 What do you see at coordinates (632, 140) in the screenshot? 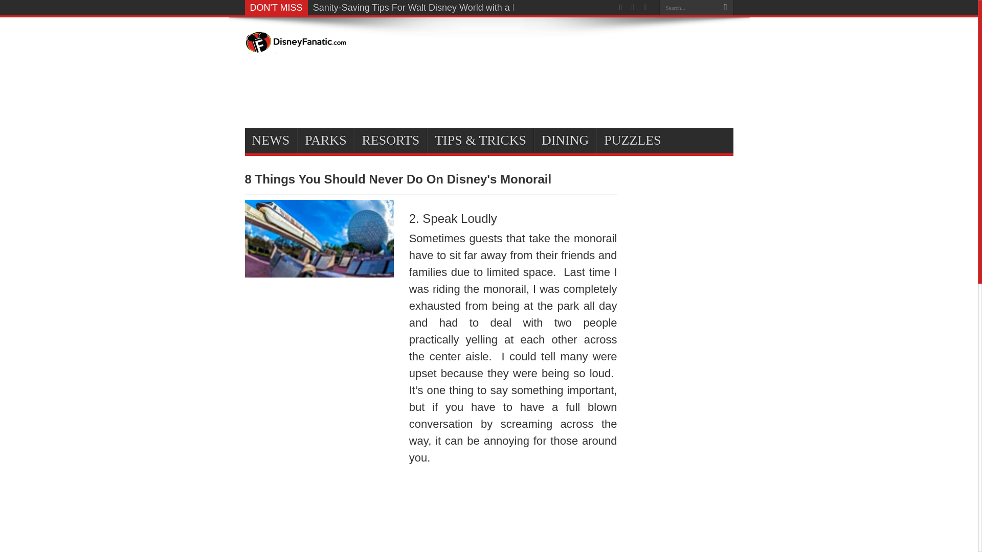
I see `PUZZLES` at bounding box center [632, 140].